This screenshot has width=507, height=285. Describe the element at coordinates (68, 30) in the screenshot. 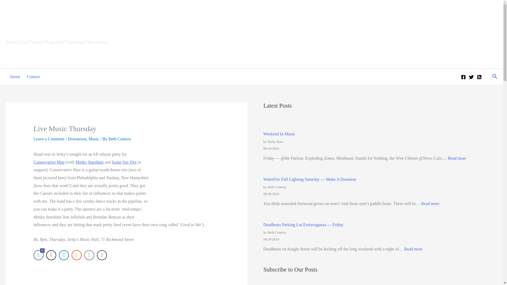

I see `Providence Daily Dose` at that location.